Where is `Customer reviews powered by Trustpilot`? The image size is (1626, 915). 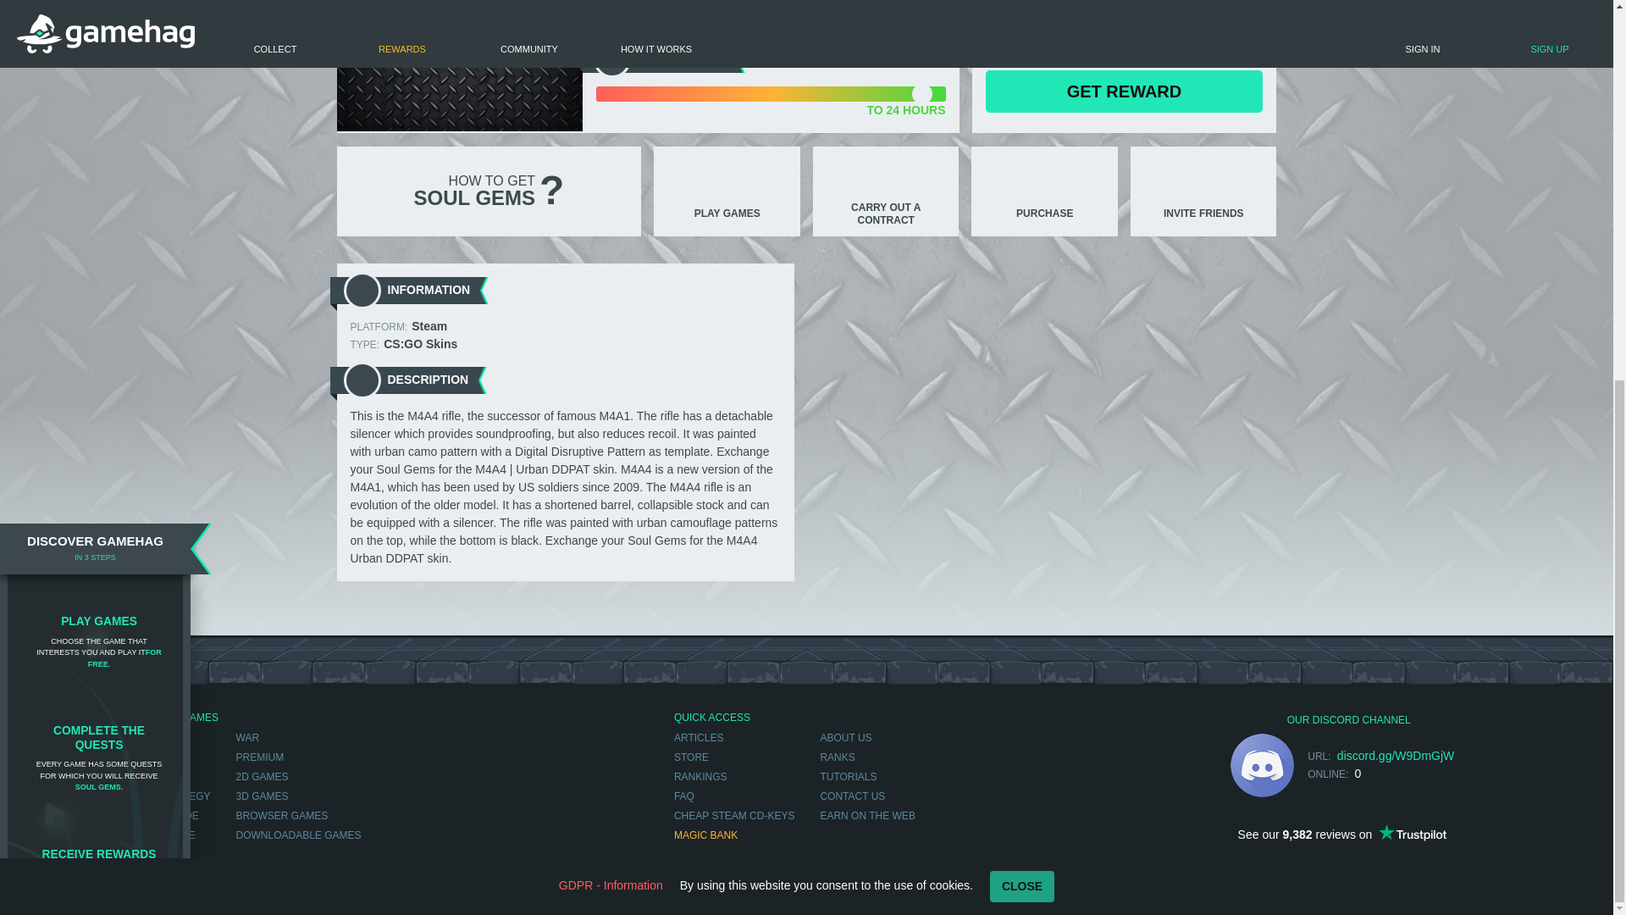 Customer reviews powered by Trustpilot is located at coordinates (1341, 834).